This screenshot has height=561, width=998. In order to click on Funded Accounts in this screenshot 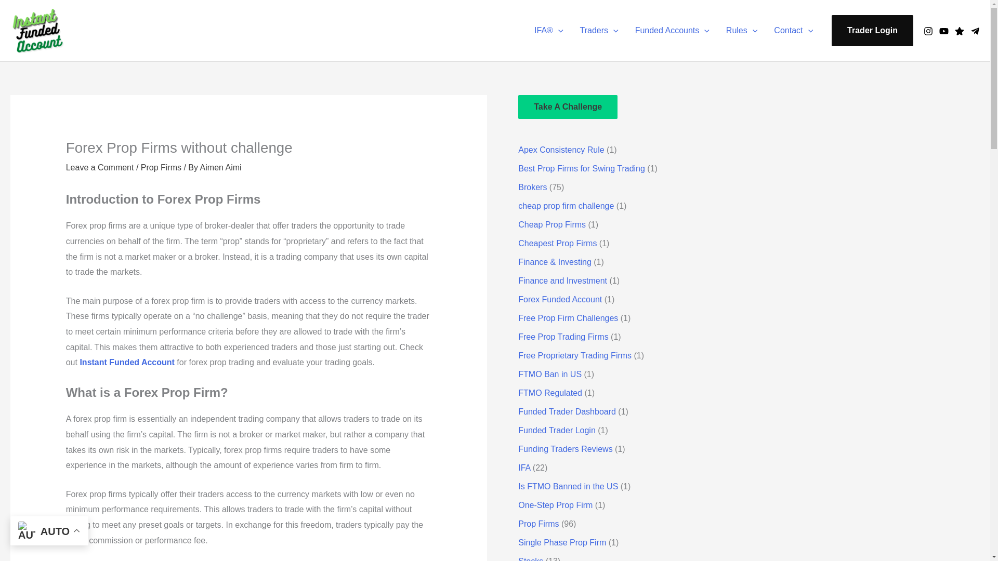, I will do `click(672, 30)`.